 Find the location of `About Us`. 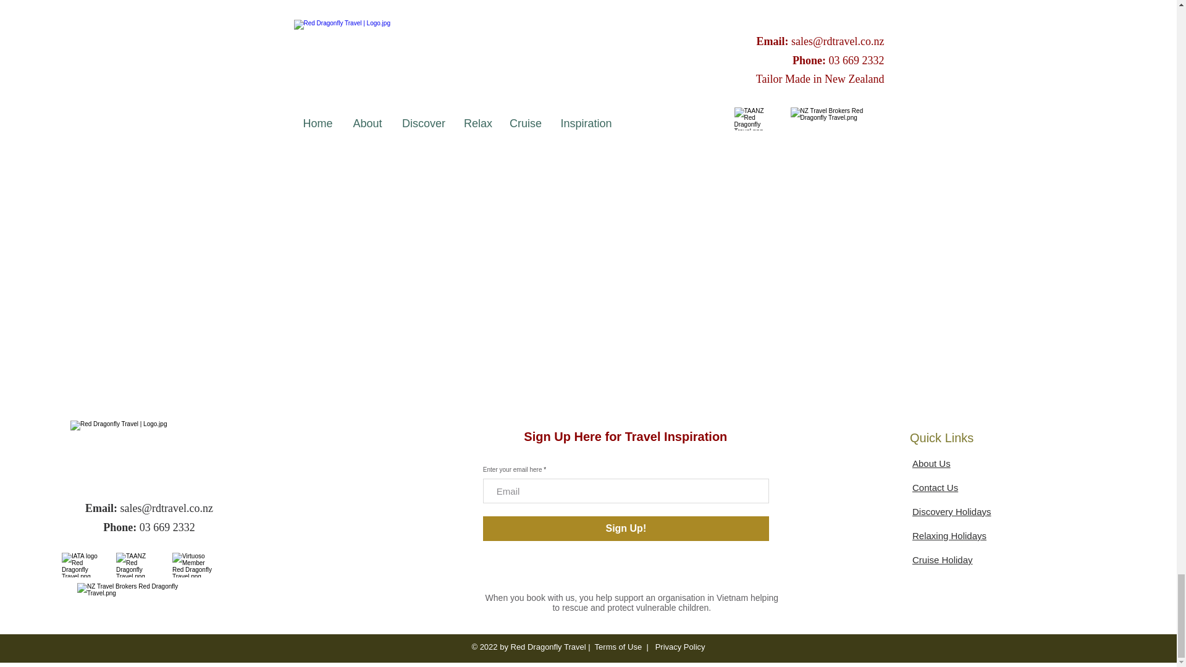

About Us is located at coordinates (932, 463).